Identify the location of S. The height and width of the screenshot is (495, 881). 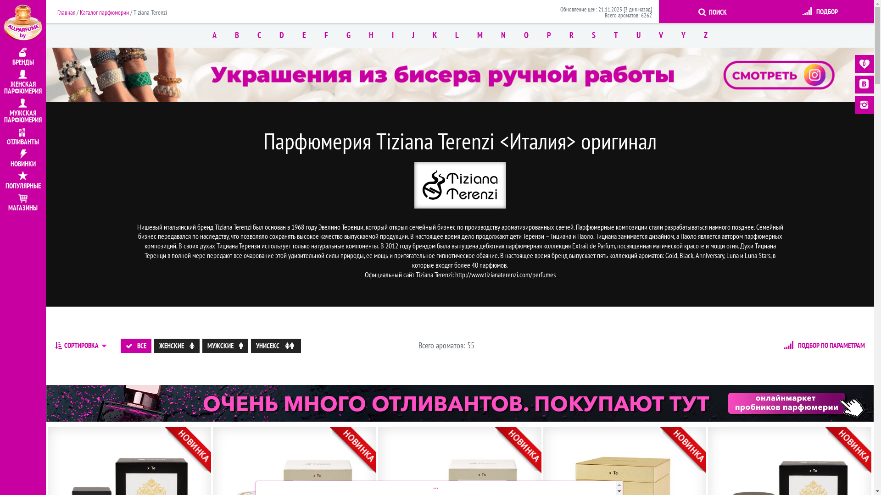
(594, 35).